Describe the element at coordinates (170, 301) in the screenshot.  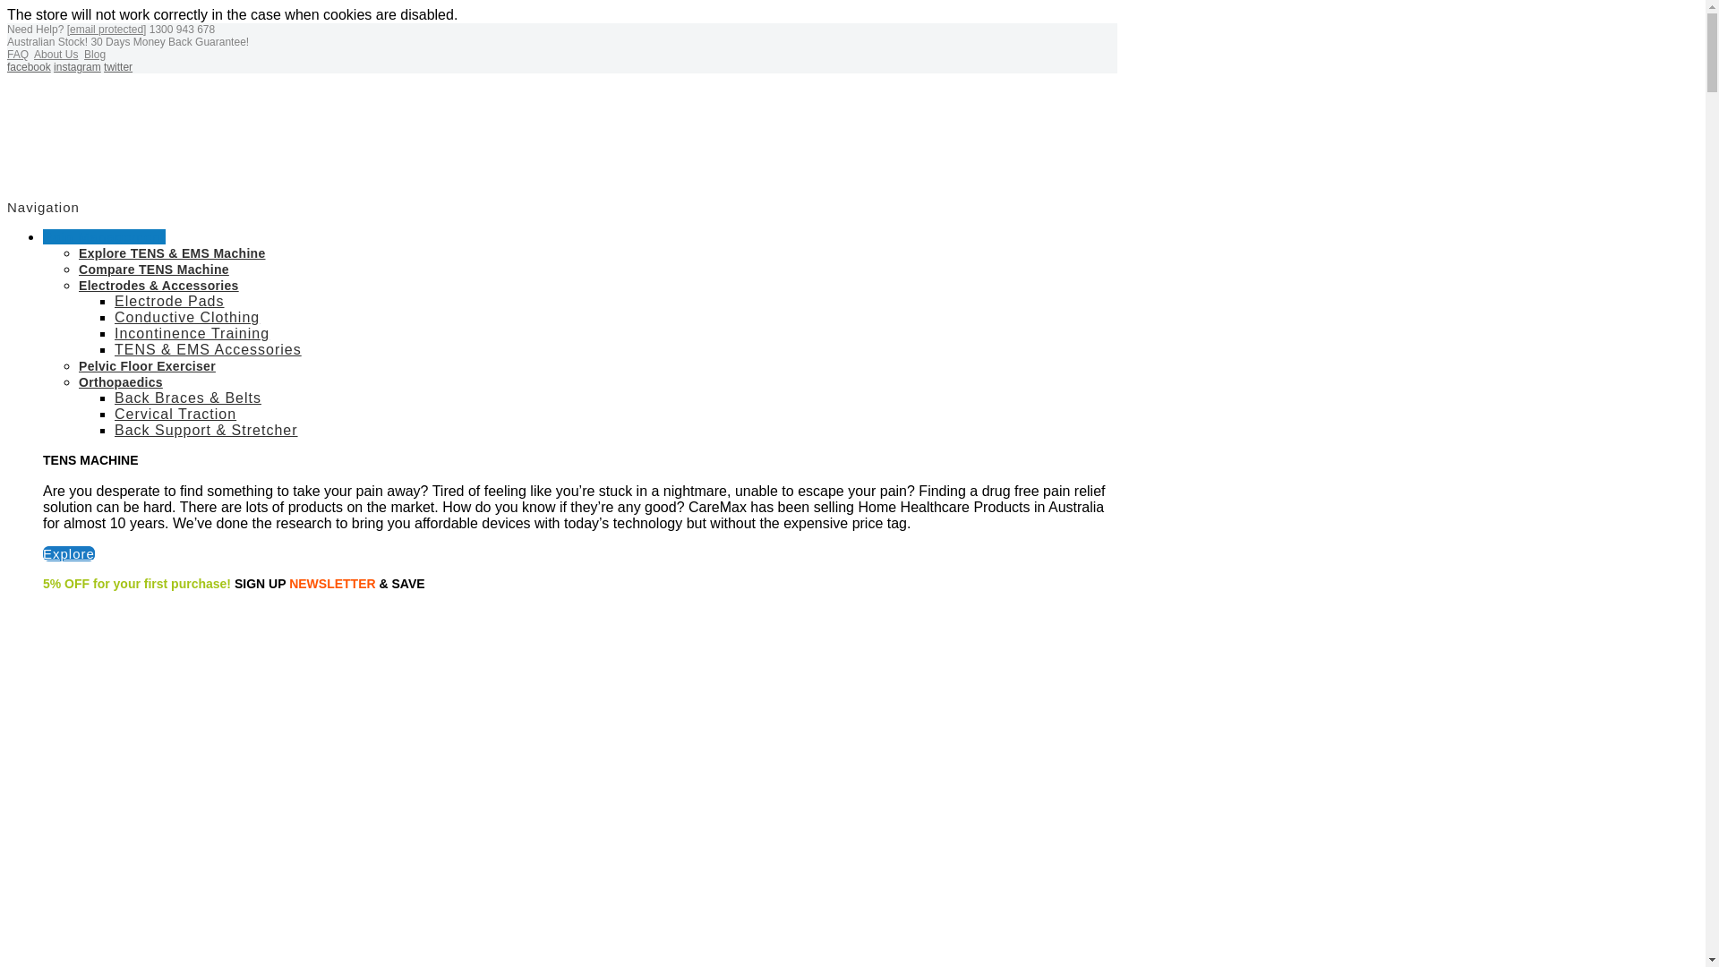
I see `Electrode Pads` at that location.